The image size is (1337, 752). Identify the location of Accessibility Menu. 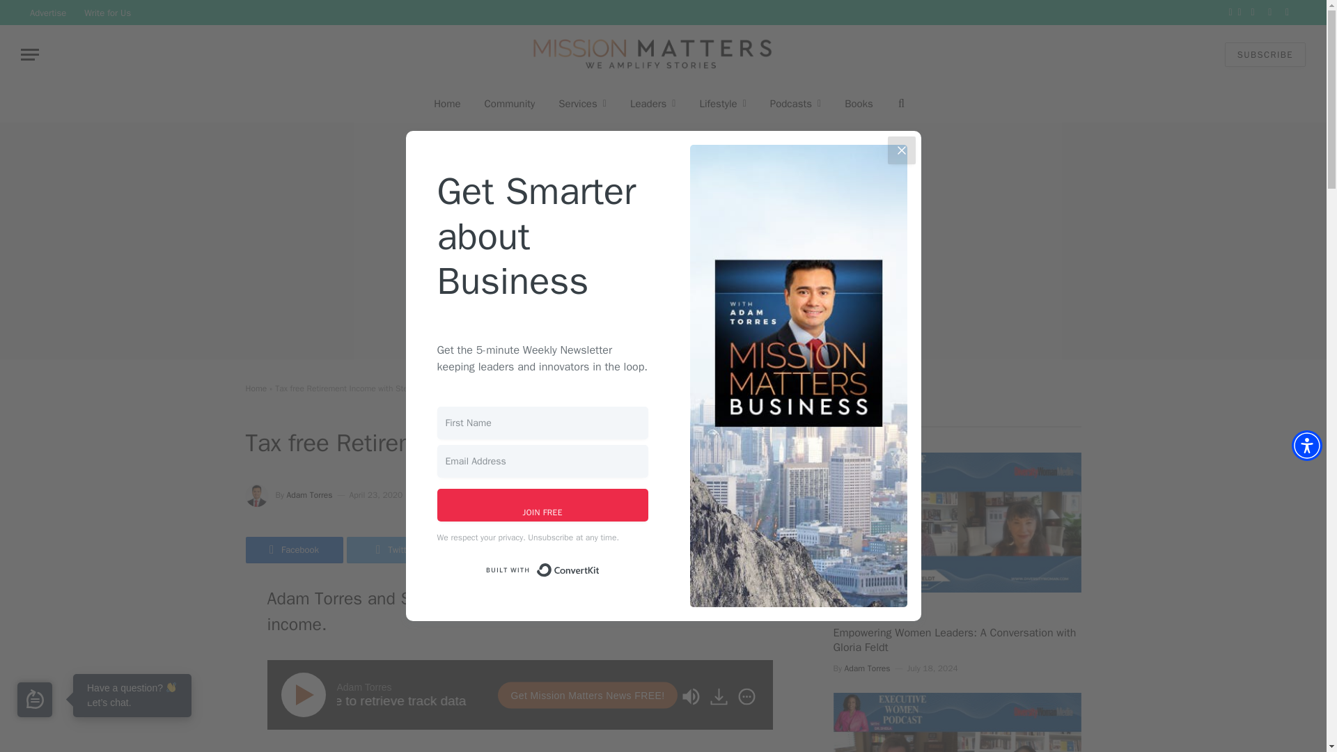
(1306, 446).